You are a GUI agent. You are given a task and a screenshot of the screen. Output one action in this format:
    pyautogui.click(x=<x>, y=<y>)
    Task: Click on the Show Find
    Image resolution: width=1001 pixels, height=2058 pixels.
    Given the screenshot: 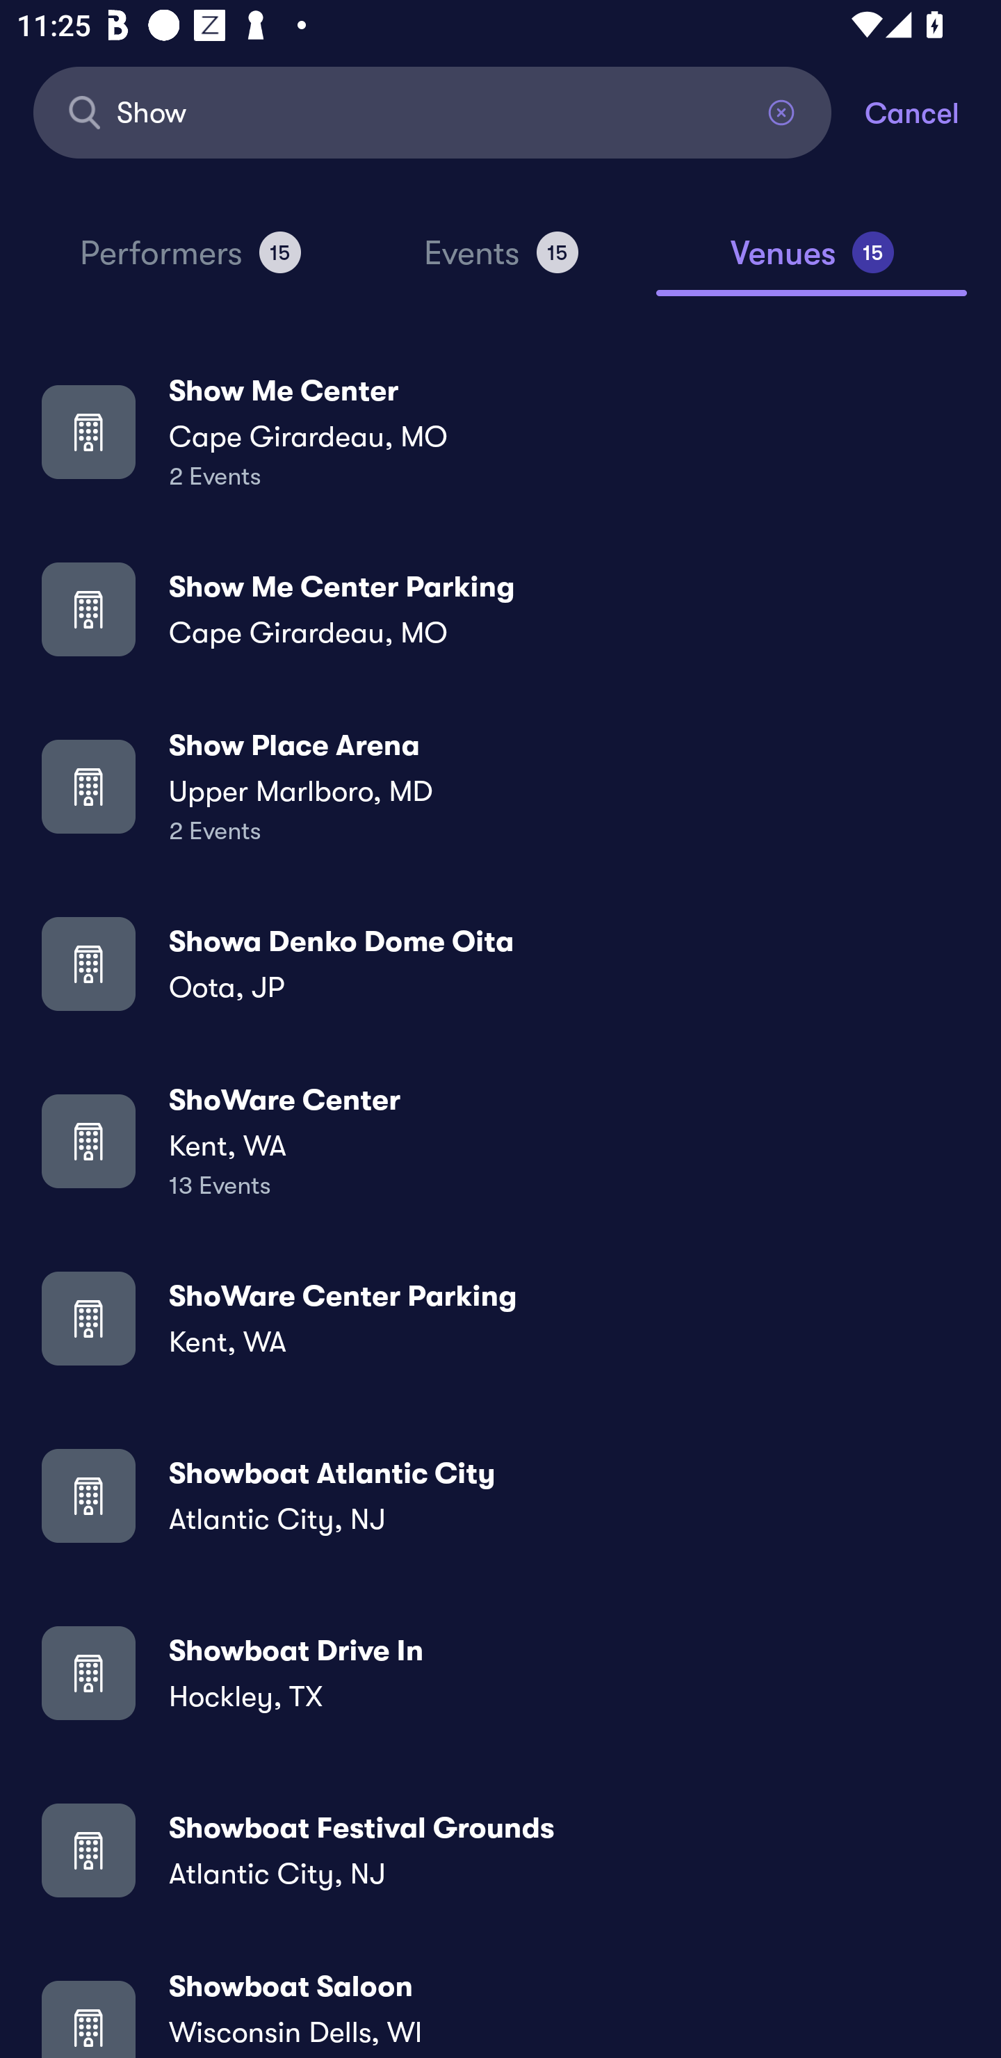 What is the action you would take?
    pyautogui.click(x=432, y=111)
    